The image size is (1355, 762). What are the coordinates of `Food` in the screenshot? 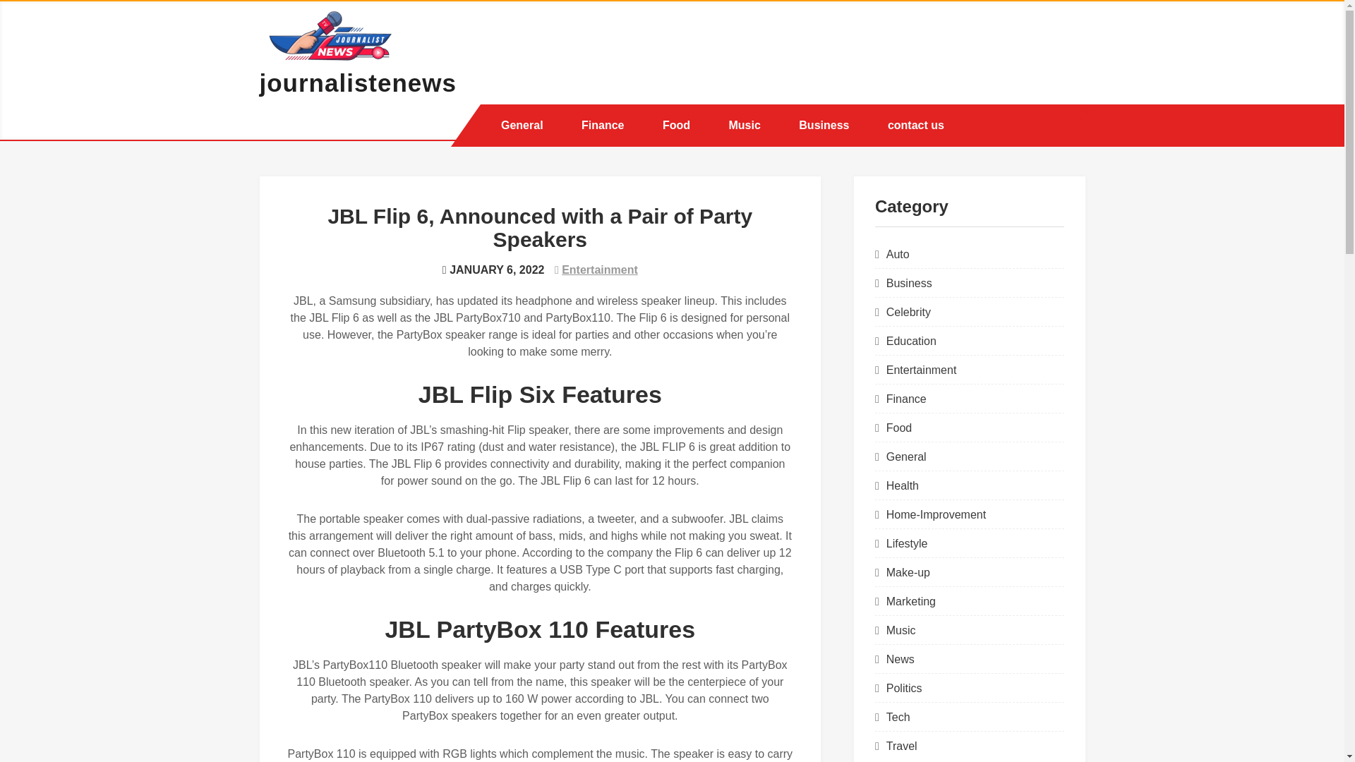 It's located at (899, 428).